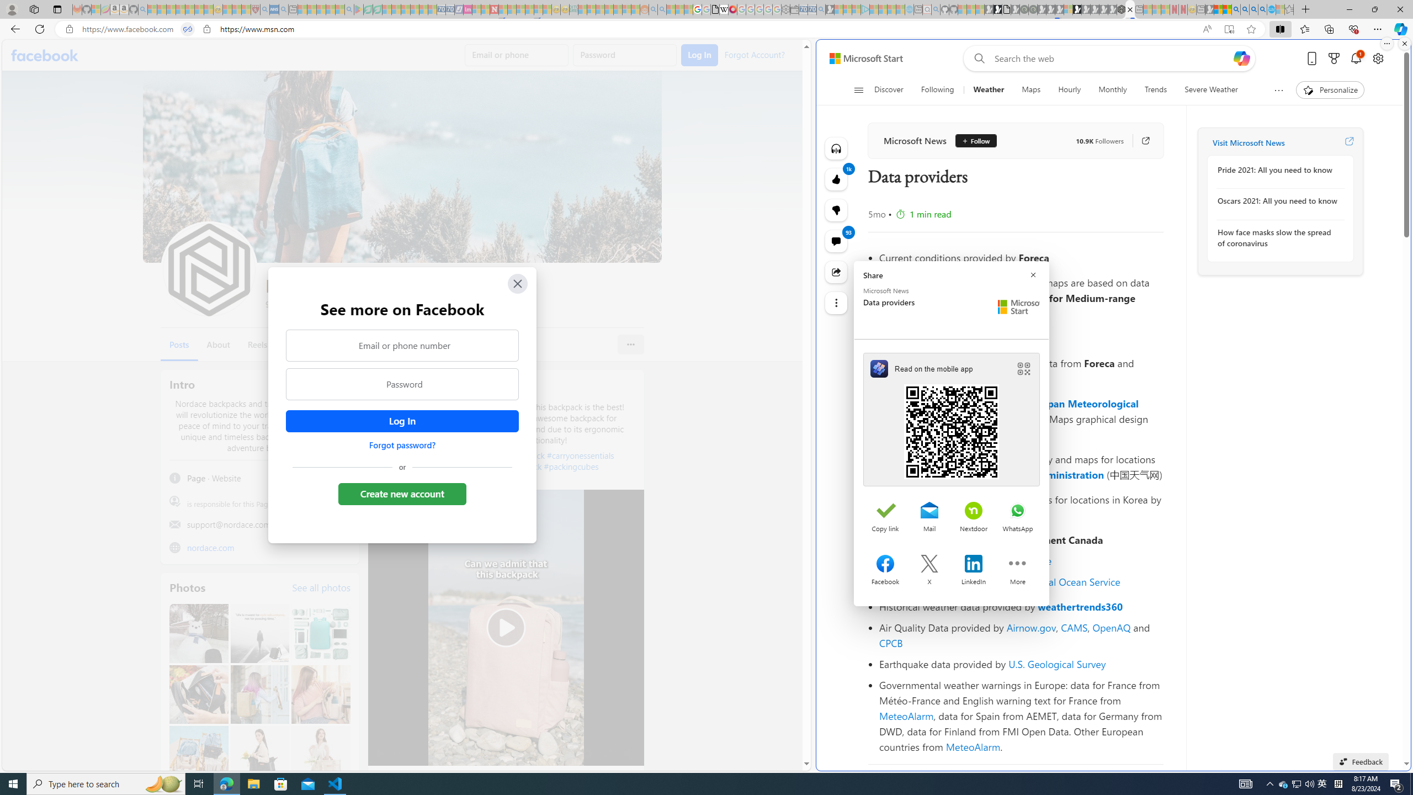 The image size is (1413, 795). I want to click on Enter your search term, so click(1113, 59).